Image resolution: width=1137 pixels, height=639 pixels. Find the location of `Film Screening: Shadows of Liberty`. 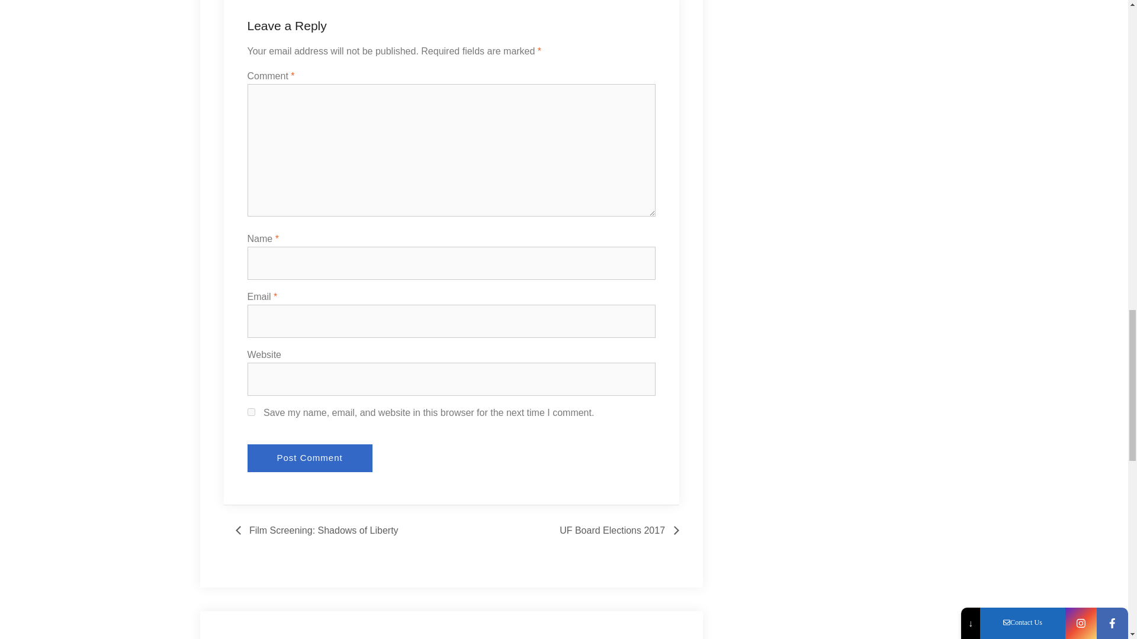

Film Screening: Shadows of Liberty is located at coordinates (320, 530).